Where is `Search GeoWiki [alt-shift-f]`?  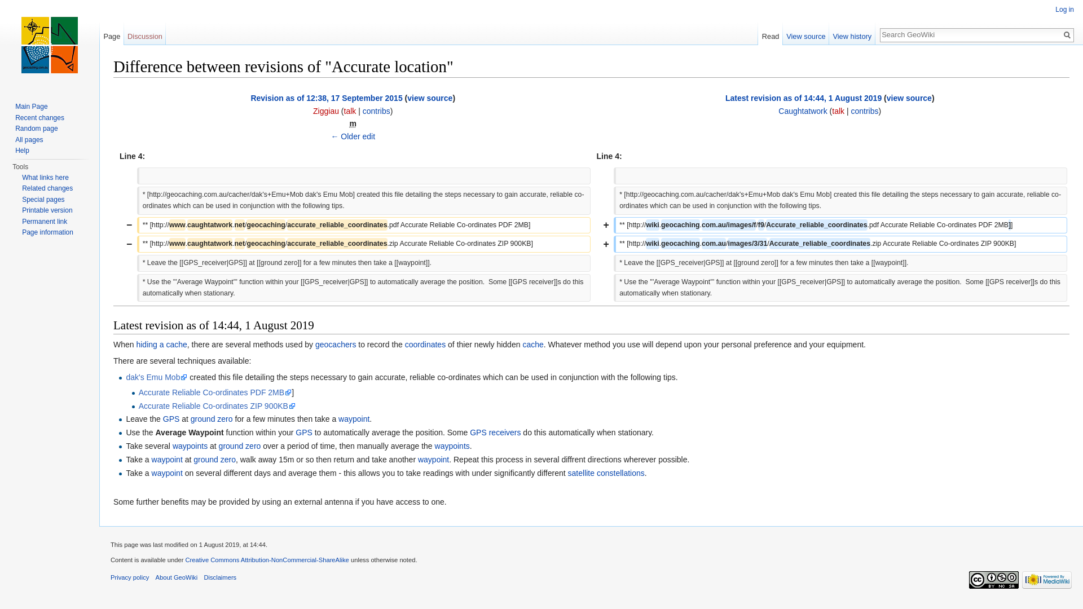
Search GeoWiki [alt-shift-f] is located at coordinates (971, 34).